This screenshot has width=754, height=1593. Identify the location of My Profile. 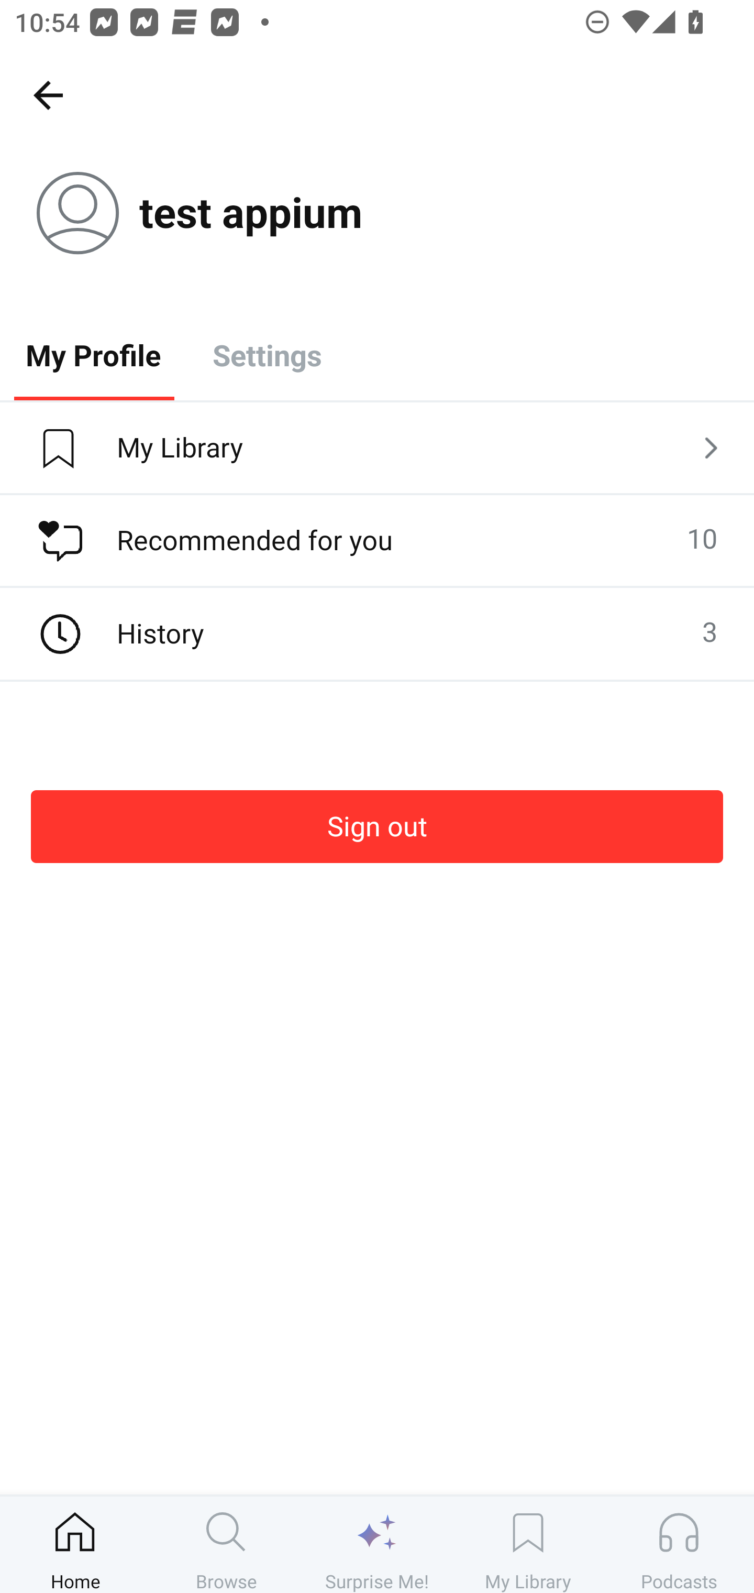
(93, 354).